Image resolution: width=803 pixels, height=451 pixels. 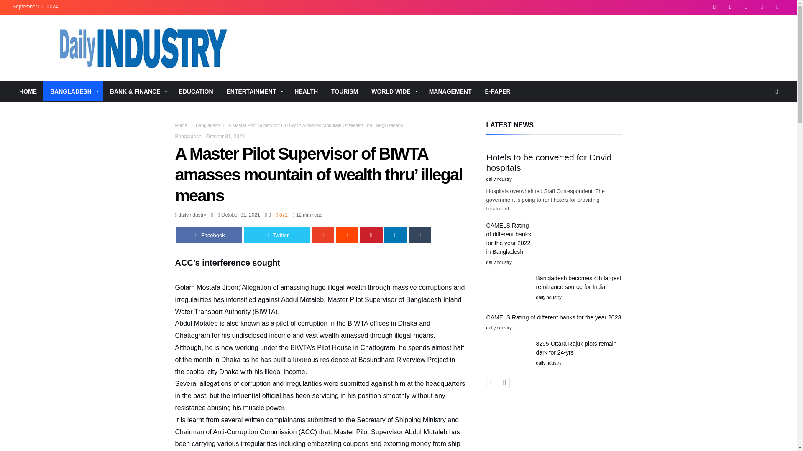 What do you see at coordinates (28, 91) in the screenshot?
I see `HOME` at bounding box center [28, 91].